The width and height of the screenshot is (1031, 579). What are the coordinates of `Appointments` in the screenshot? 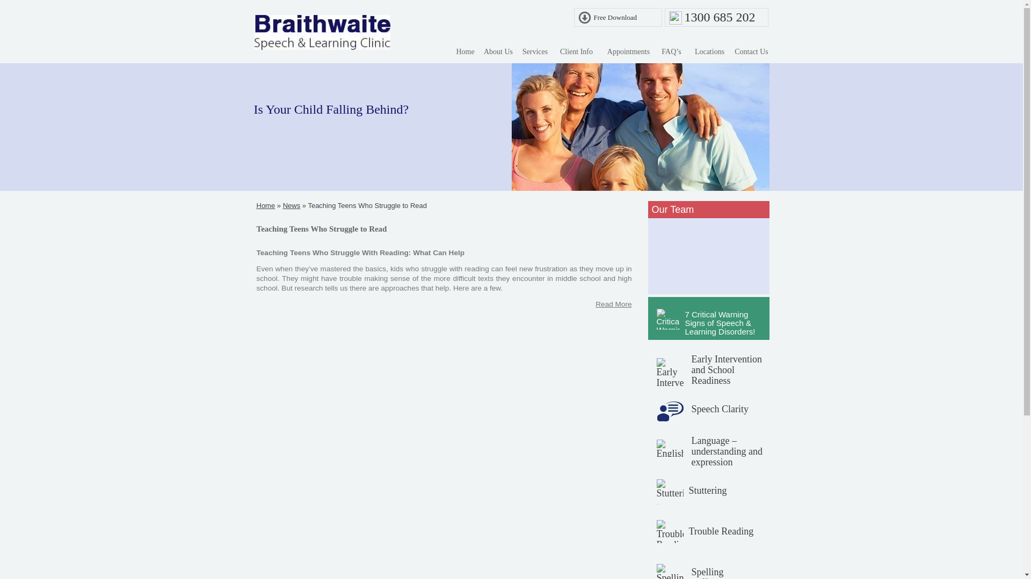 It's located at (628, 54).